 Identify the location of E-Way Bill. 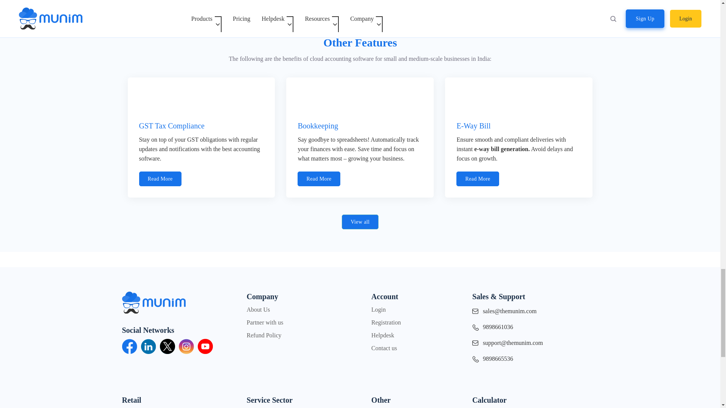
(473, 125).